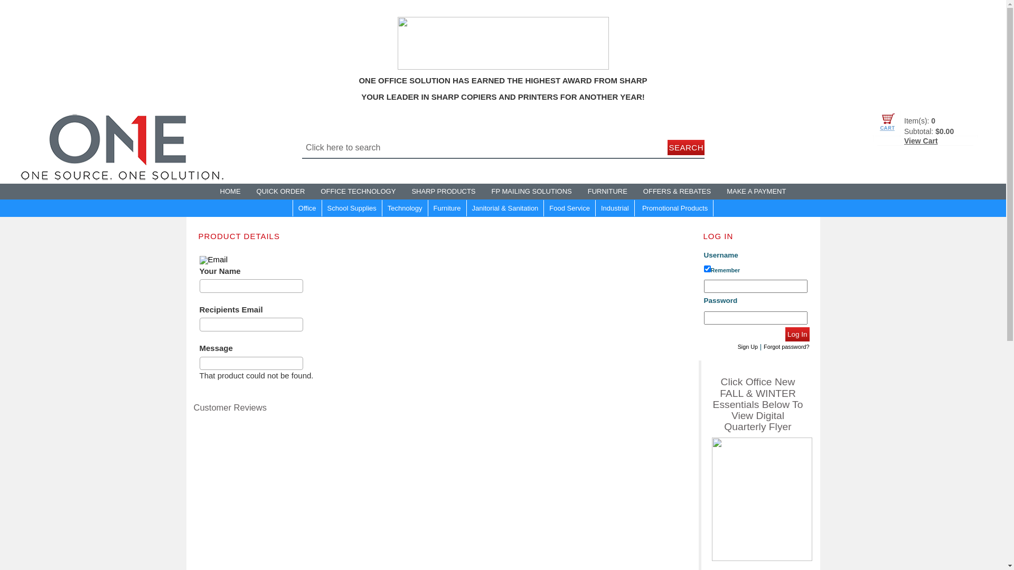  I want to click on OFFICE TECHNOLOGY, so click(358, 192).